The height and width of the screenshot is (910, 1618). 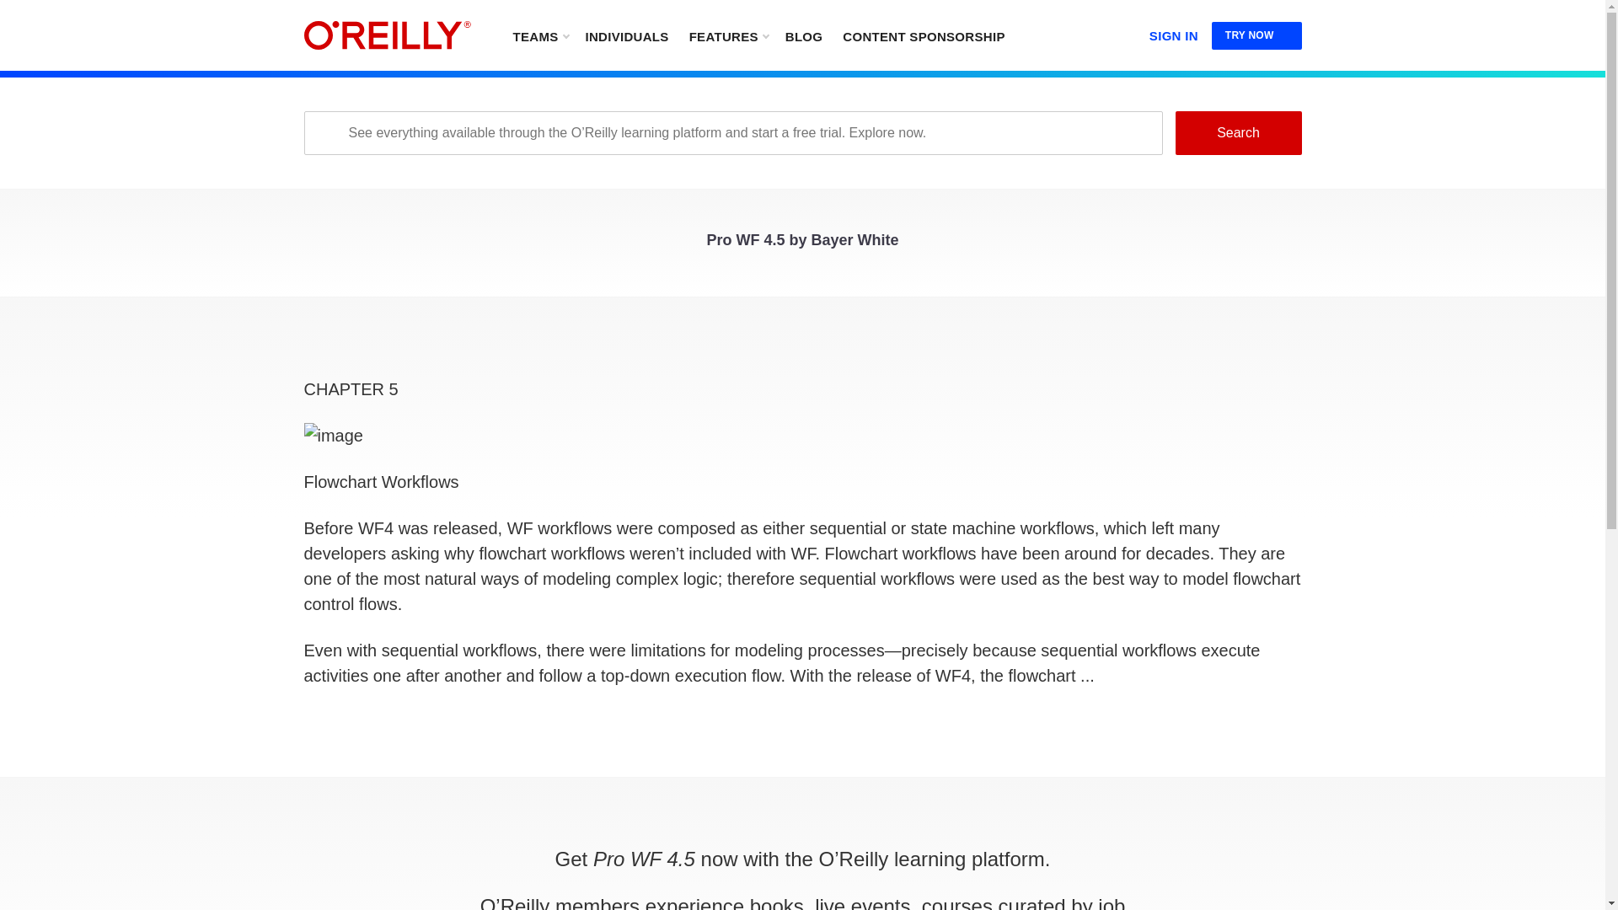 What do you see at coordinates (728, 35) in the screenshot?
I see `FEATURES` at bounding box center [728, 35].